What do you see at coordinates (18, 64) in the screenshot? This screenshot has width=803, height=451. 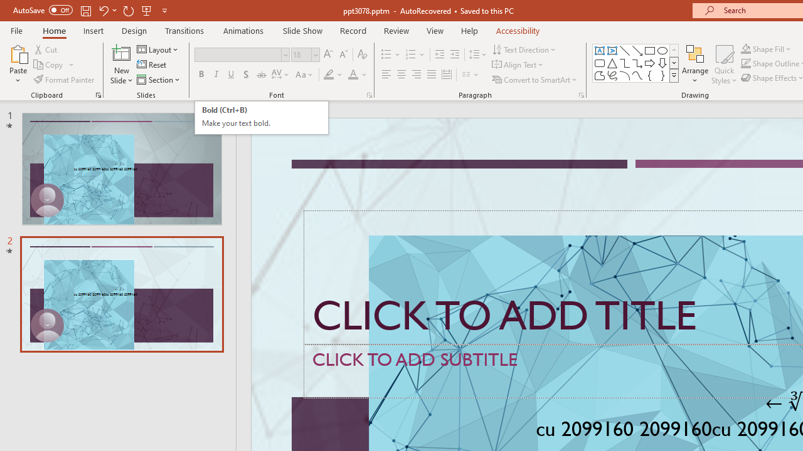 I see `Paste` at bounding box center [18, 64].